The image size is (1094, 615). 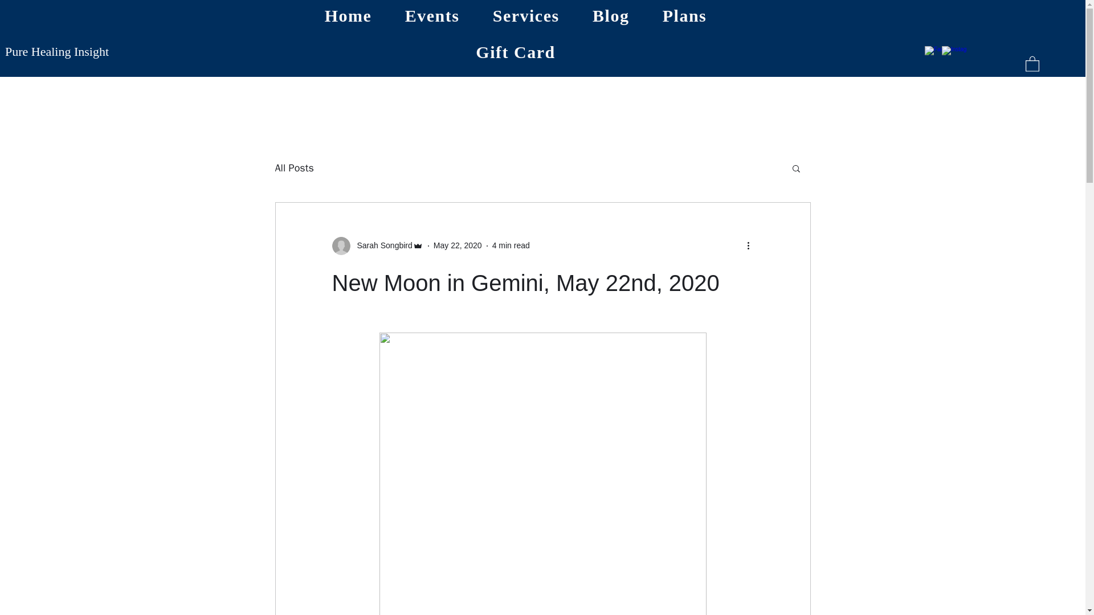 What do you see at coordinates (511, 245) in the screenshot?
I see `4 min read` at bounding box center [511, 245].